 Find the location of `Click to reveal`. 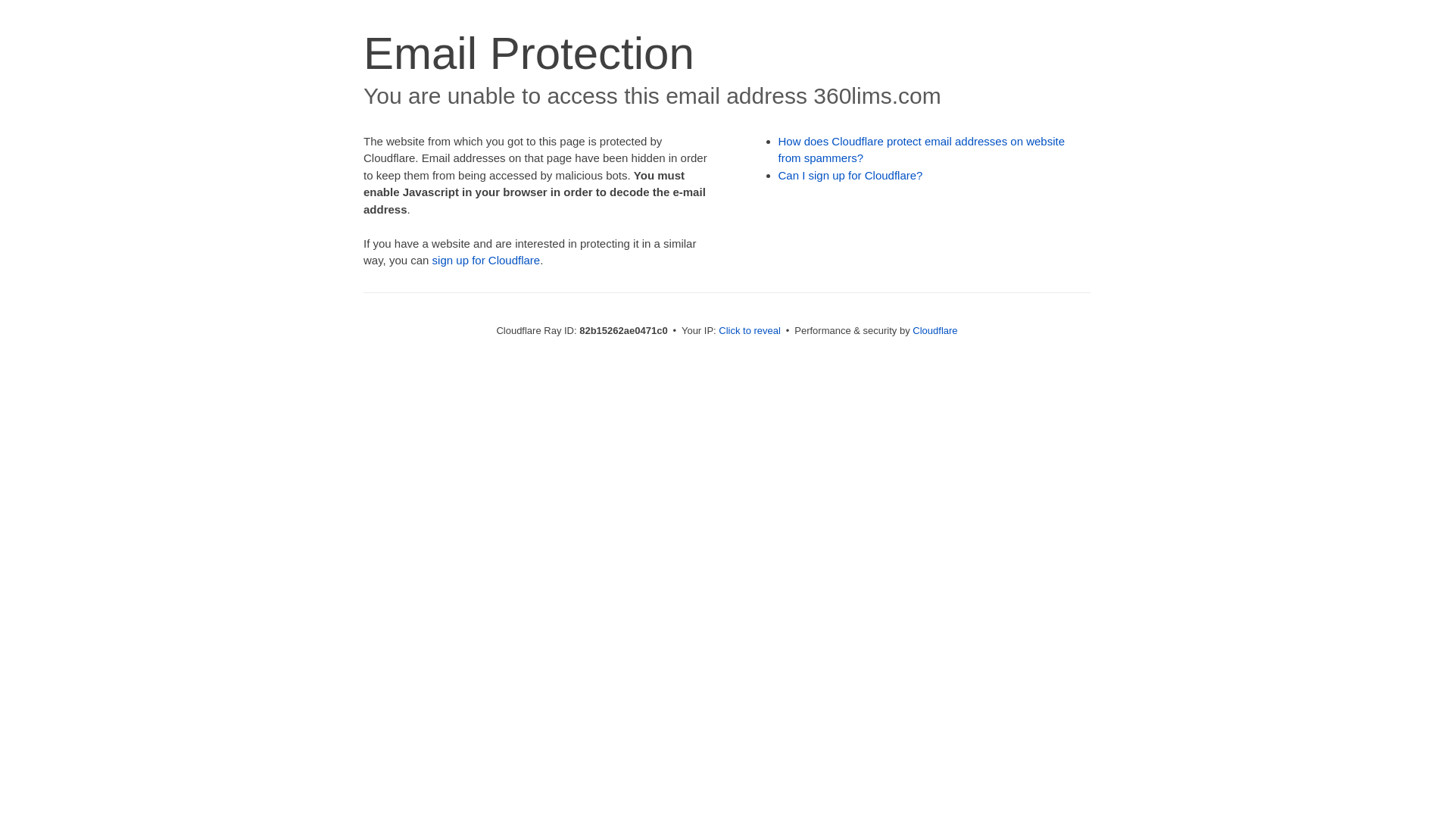

Click to reveal is located at coordinates (750, 330).